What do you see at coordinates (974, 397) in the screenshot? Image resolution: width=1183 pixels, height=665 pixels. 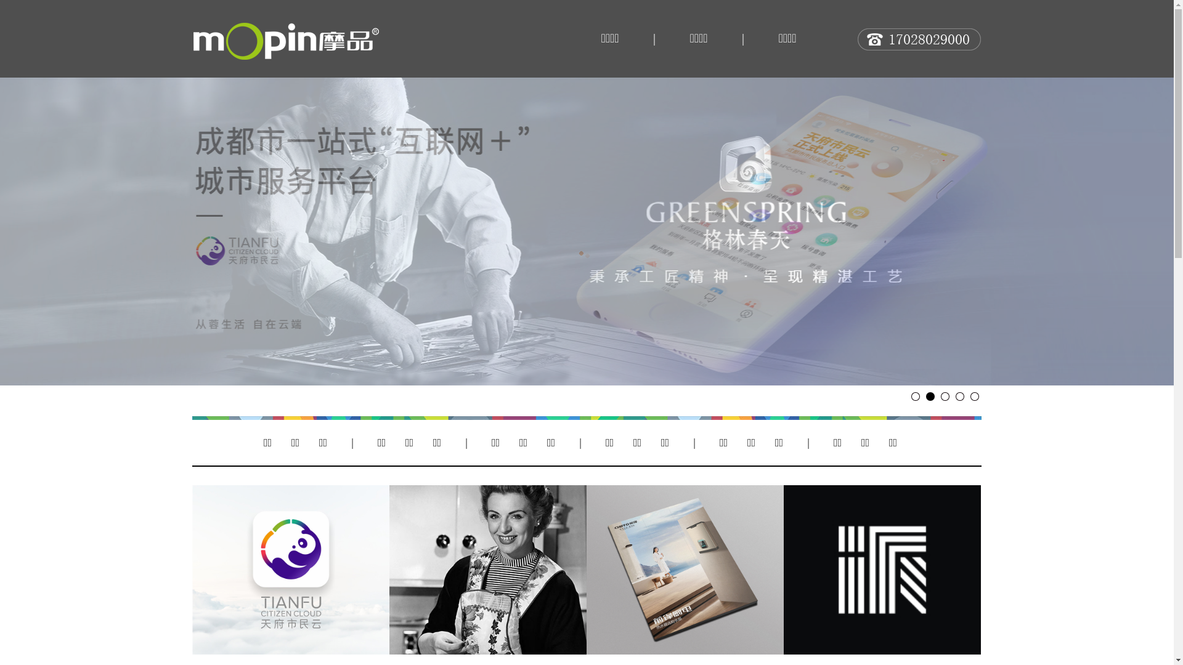 I see `5` at bounding box center [974, 397].